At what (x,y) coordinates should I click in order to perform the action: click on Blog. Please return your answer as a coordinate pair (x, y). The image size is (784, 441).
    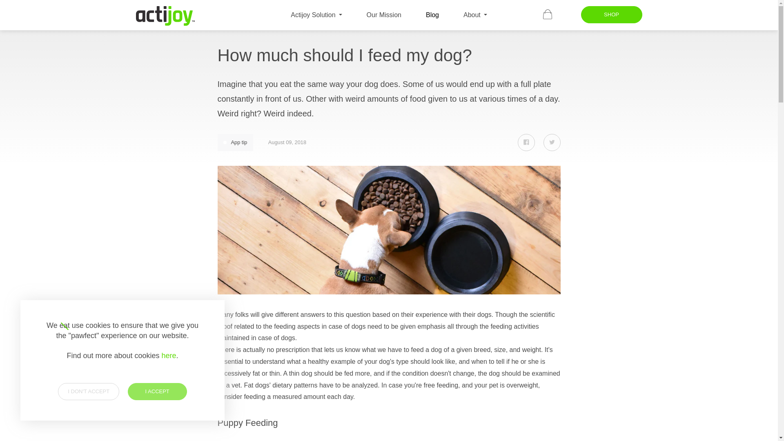
    Looking at the image, I should click on (552, 143).